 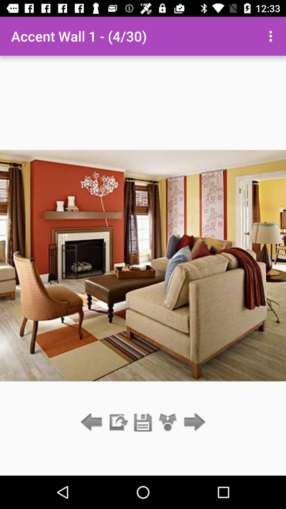 What do you see at coordinates (193, 423) in the screenshot?
I see `choose the icon at the bottom right corner` at bounding box center [193, 423].